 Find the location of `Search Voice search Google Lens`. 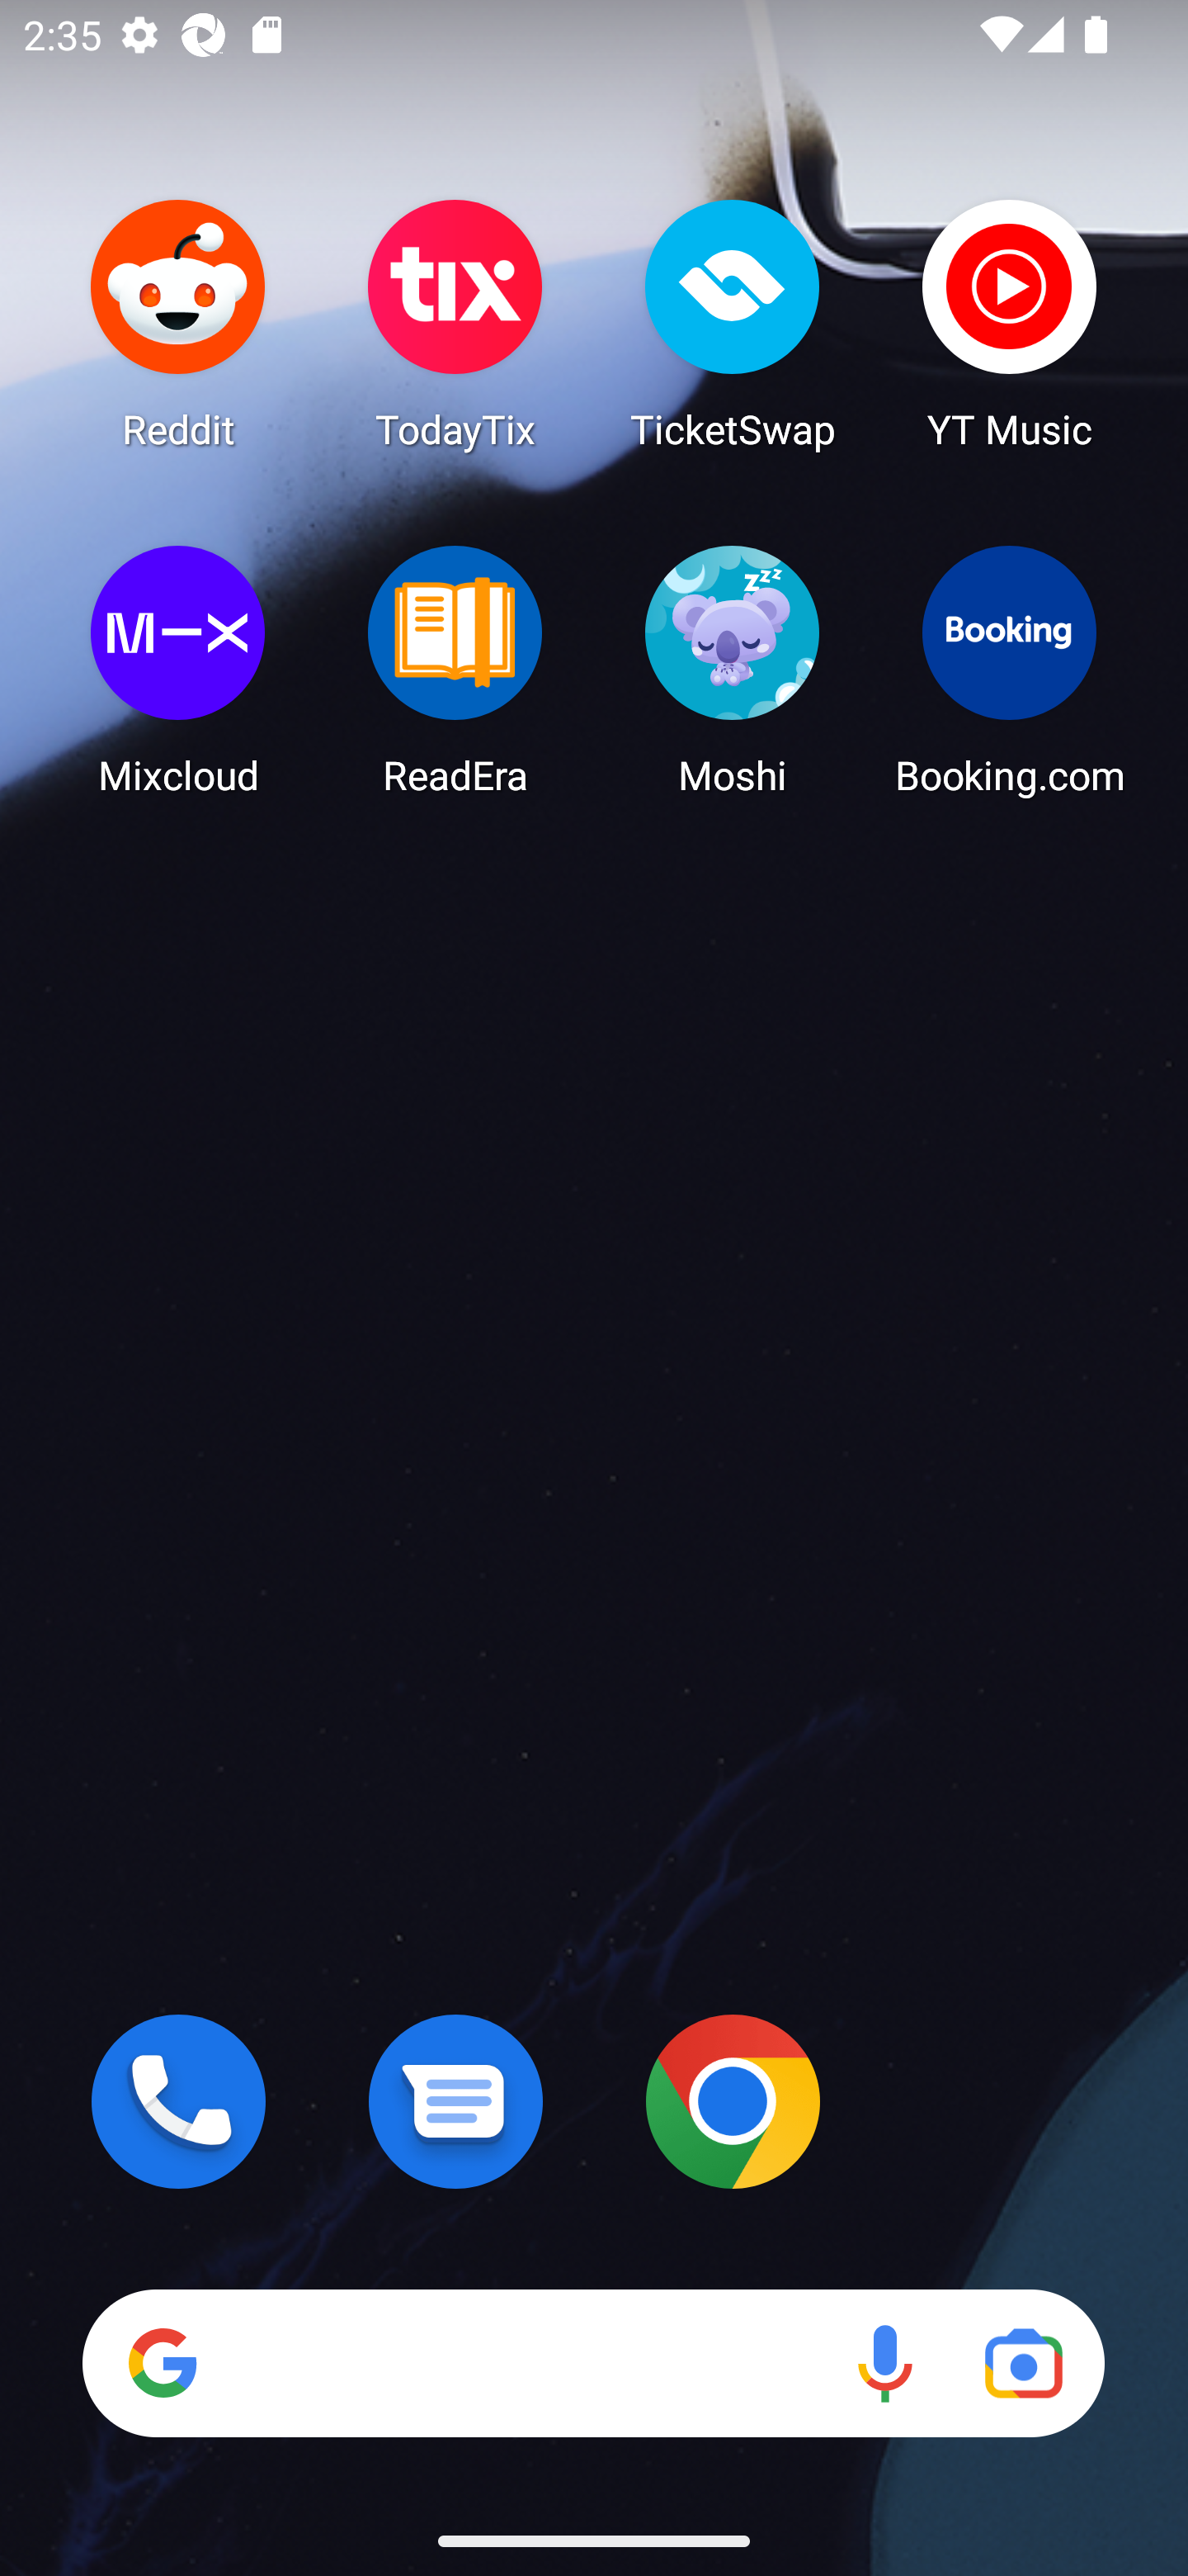

Search Voice search Google Lens is located at coordinates (593, 2363).